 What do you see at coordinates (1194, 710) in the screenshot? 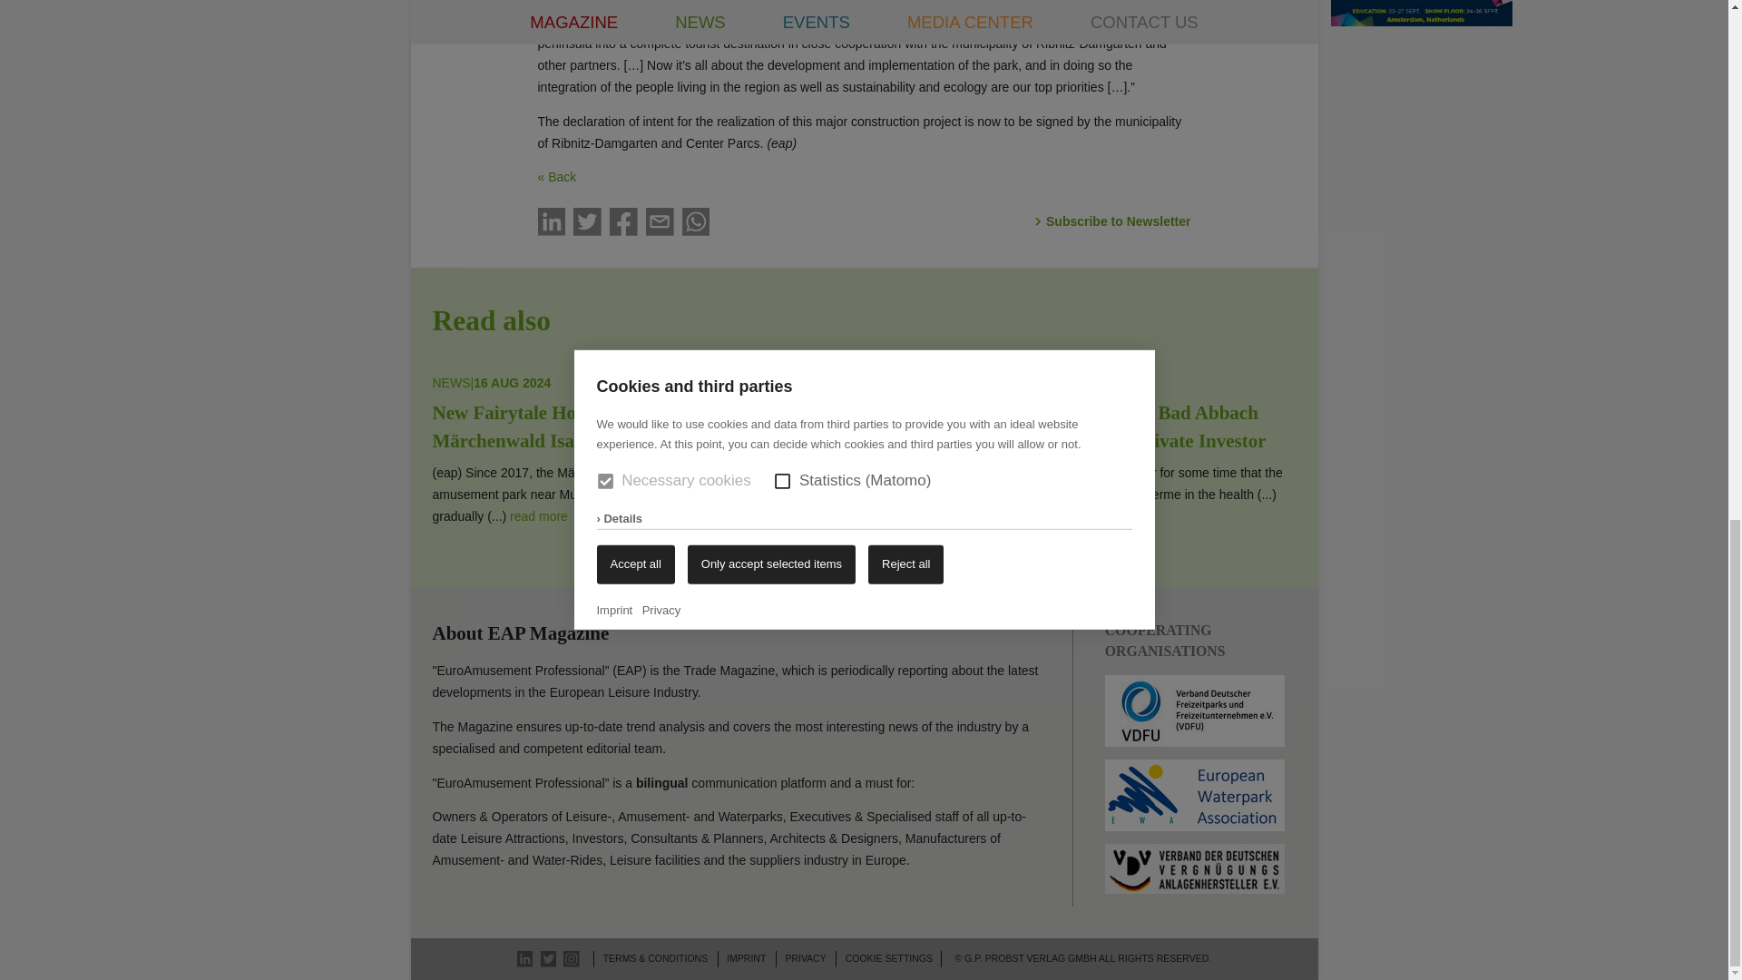
I see `VDFU` at bounding box center [1194, 710].